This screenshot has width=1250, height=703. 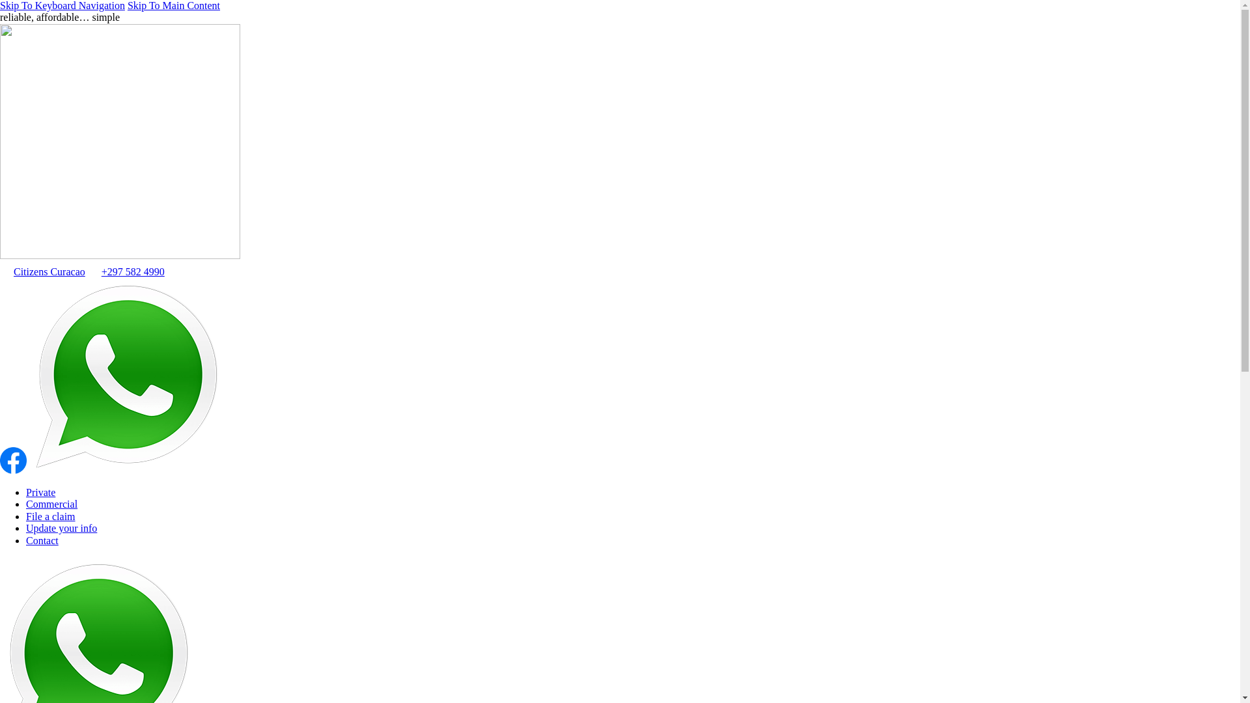 I want to click on Skip To Main Content, so click(x=174, y=5).